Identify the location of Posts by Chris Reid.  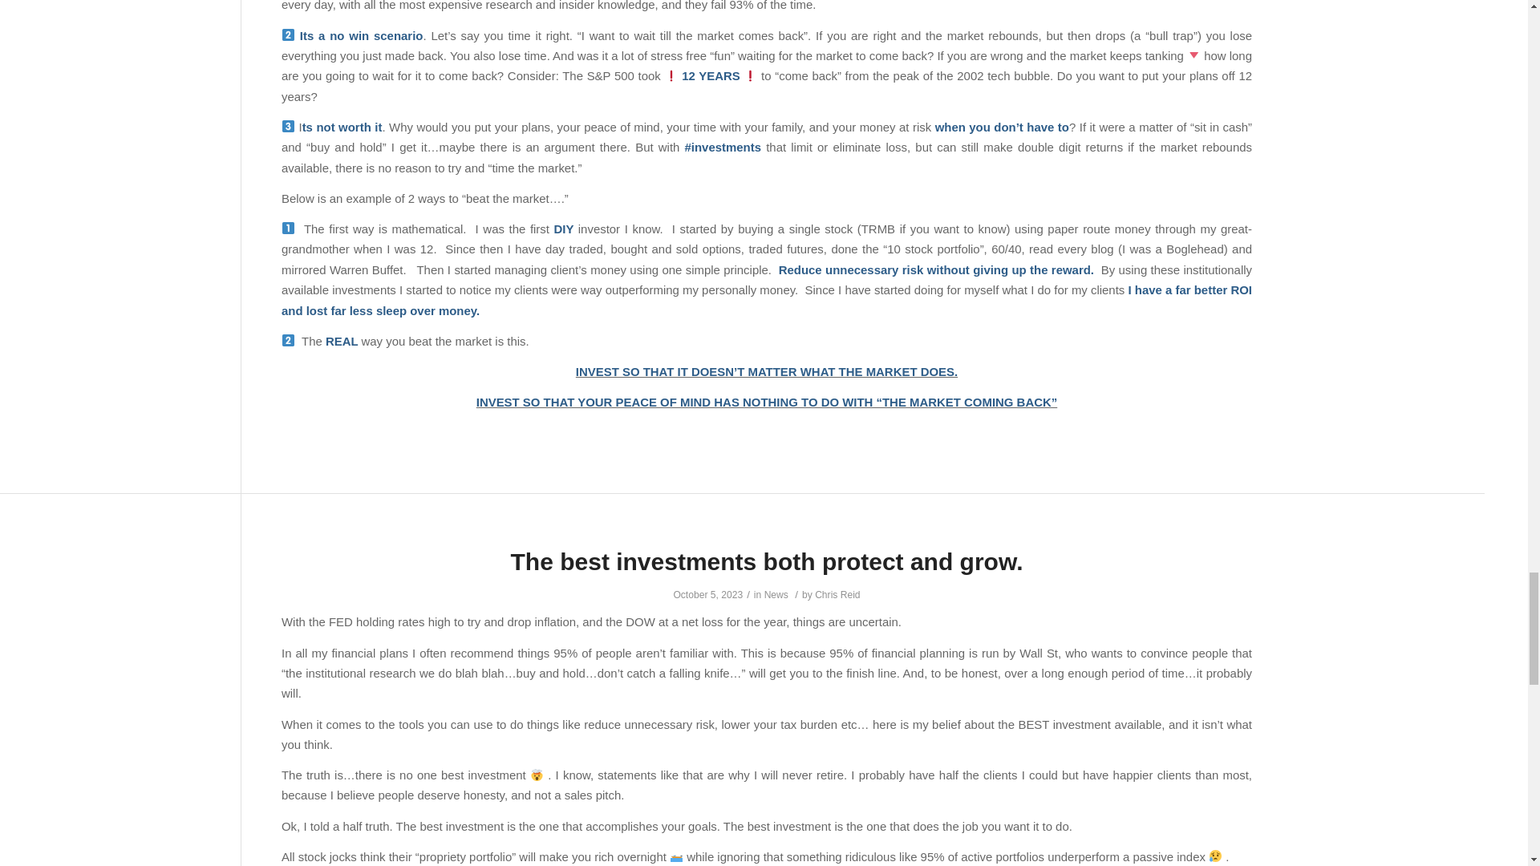
(837, 595).